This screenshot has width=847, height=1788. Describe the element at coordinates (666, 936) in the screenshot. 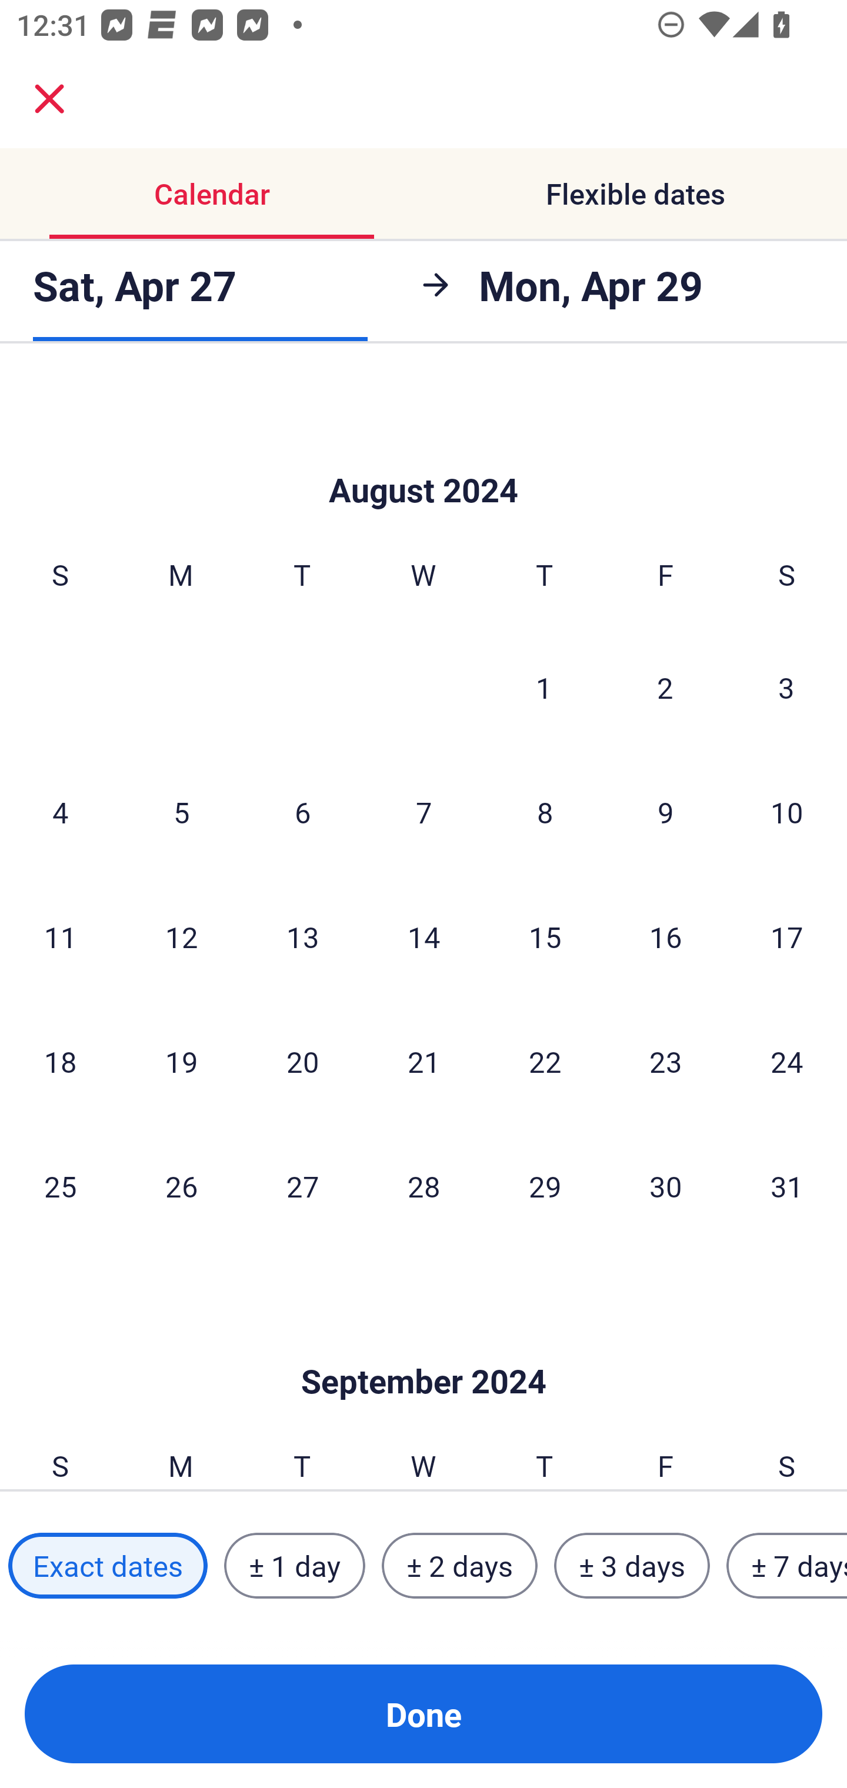

I see `16 Friday, August 16, 2024` at that location.